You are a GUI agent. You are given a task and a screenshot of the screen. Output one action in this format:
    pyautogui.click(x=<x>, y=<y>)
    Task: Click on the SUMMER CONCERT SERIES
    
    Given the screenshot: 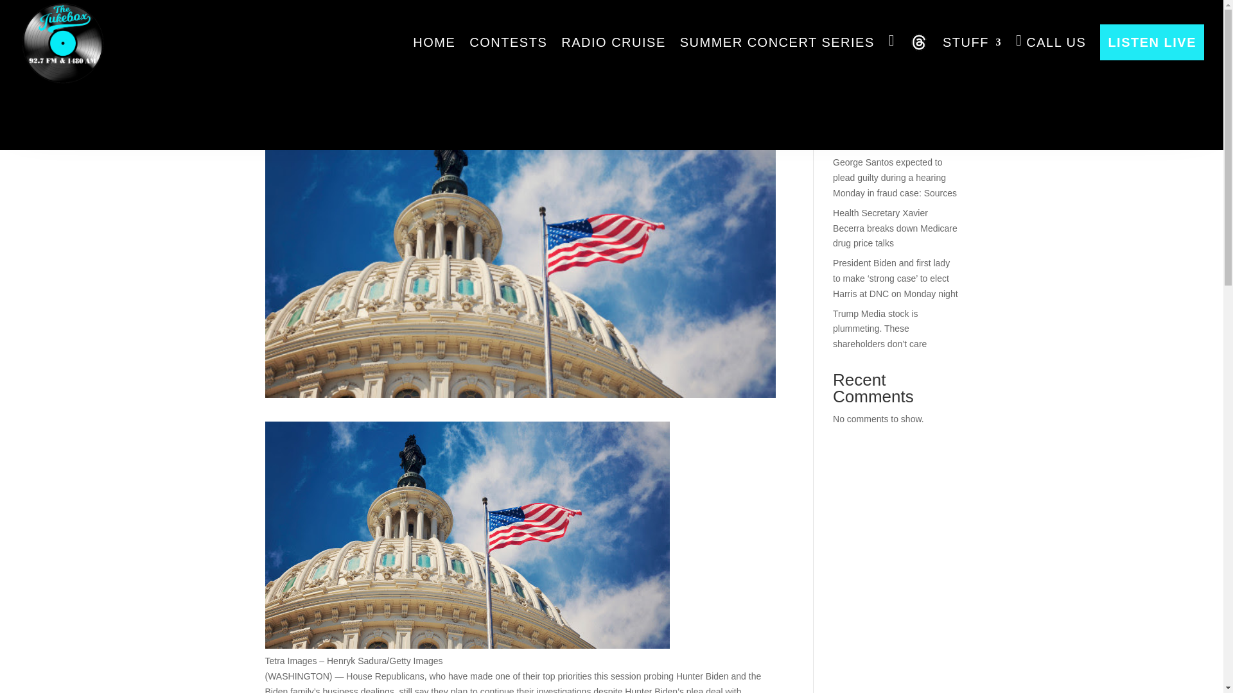 What is the action you would take?
    pyautogui.click(x=777, y=42)
    